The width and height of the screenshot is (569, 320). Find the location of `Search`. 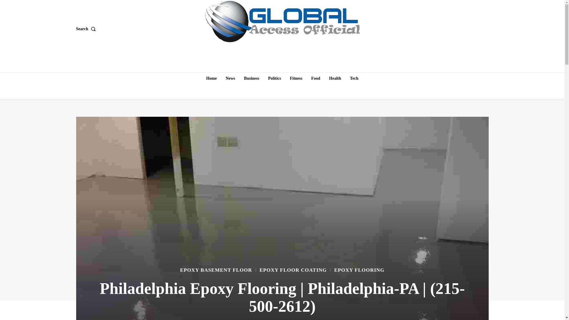

Search is located at coordinates (87, 29).